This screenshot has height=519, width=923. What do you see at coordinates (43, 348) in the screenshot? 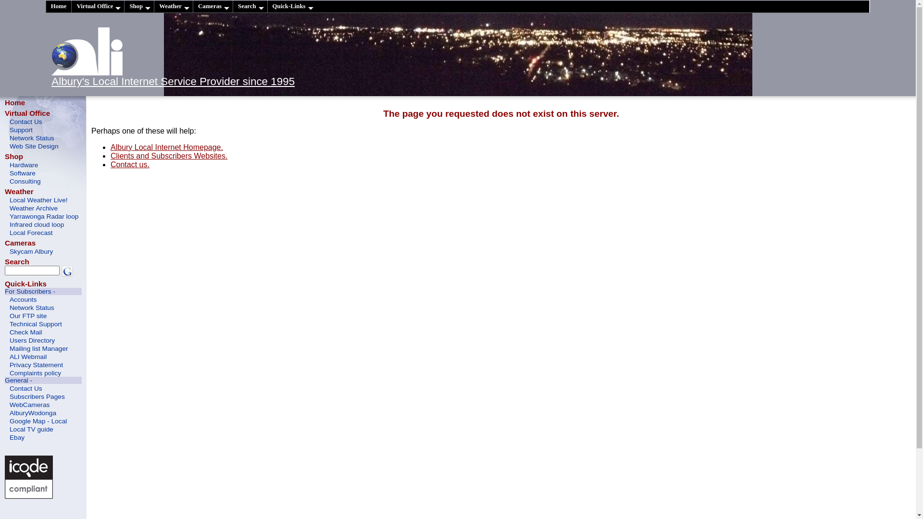
I see `Mailing list Manager` at bounding box center [43, 348].